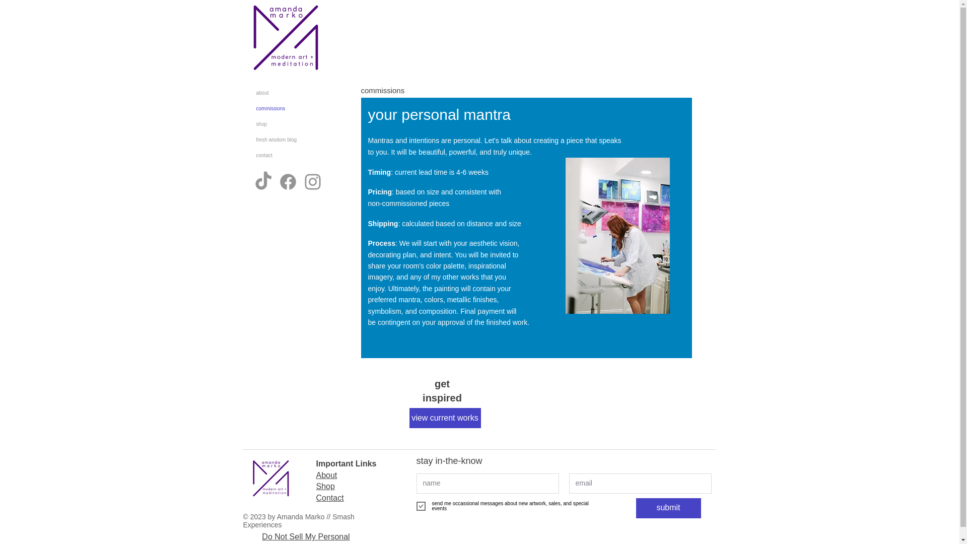 The image size is (967, 544). What do you see at coordinates (288, 93) in the screenshot?
I see `about` at bounding box center [288, 93].